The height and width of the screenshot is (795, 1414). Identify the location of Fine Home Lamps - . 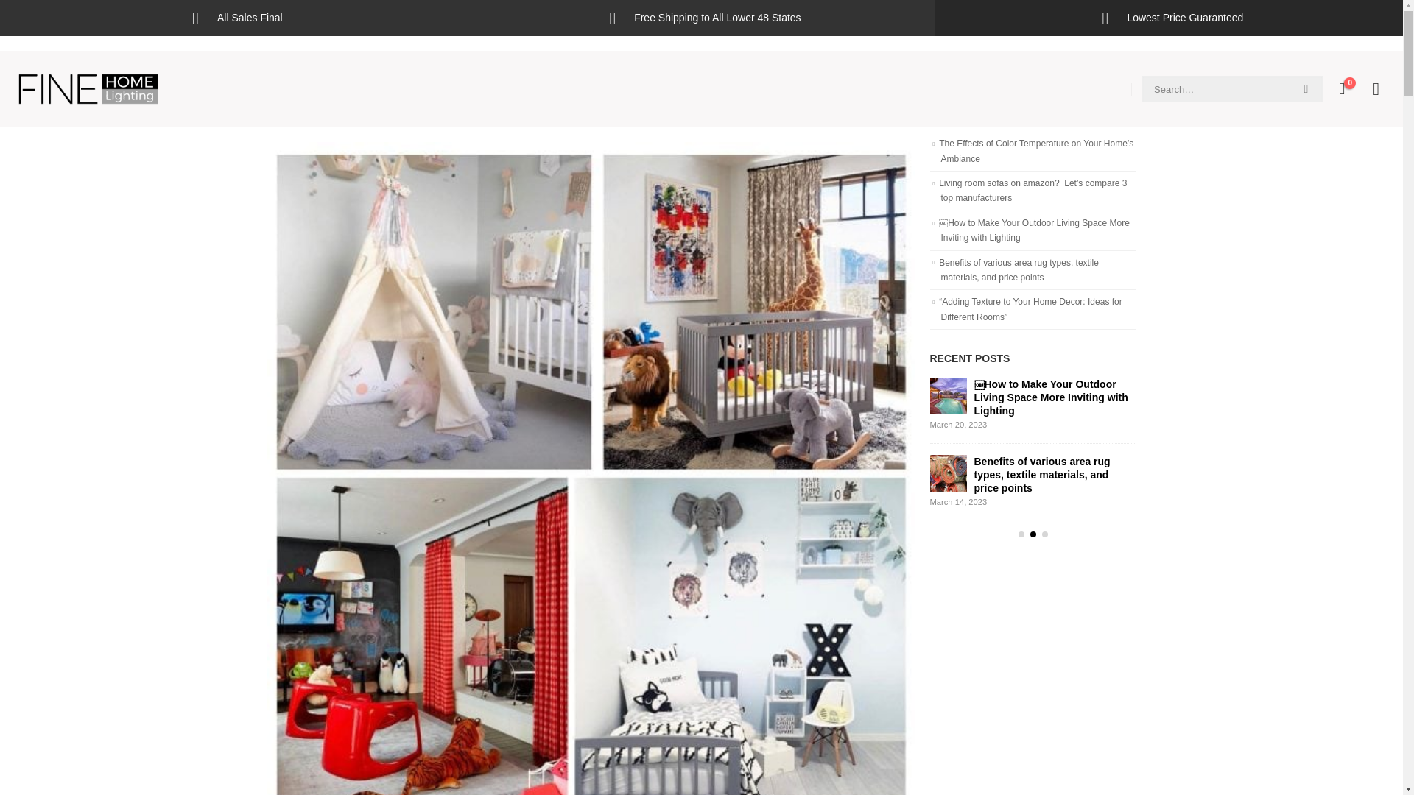
(88, 88).